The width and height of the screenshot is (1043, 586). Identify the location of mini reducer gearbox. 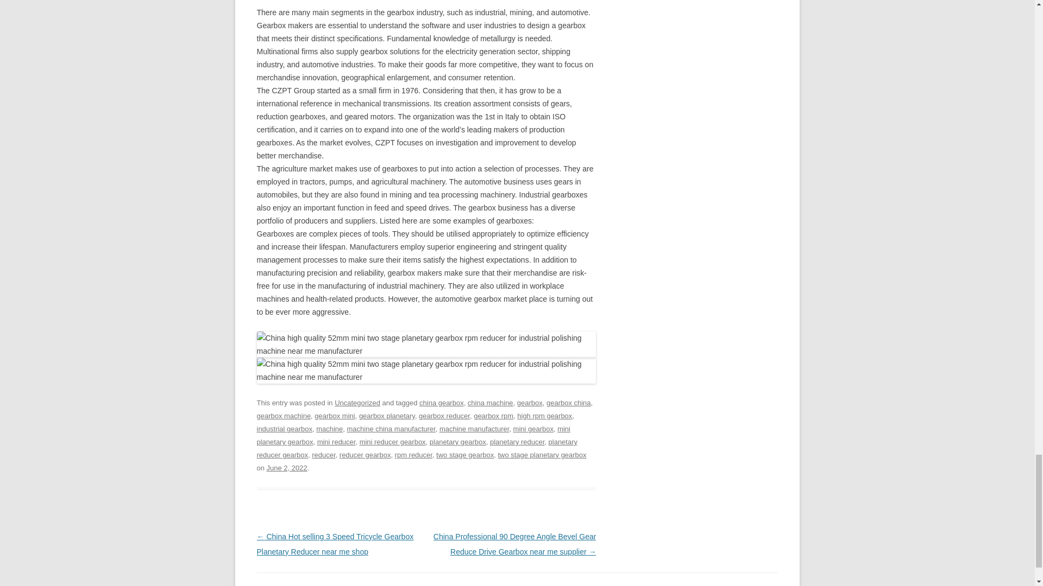
(392, 442).